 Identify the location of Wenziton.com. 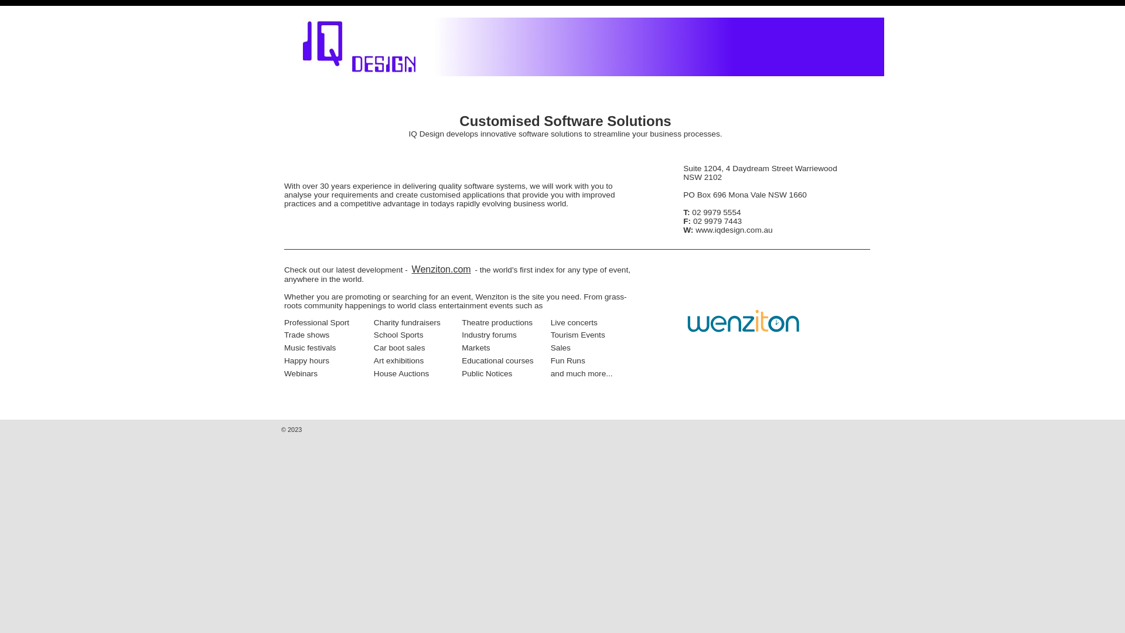
(442, 270).